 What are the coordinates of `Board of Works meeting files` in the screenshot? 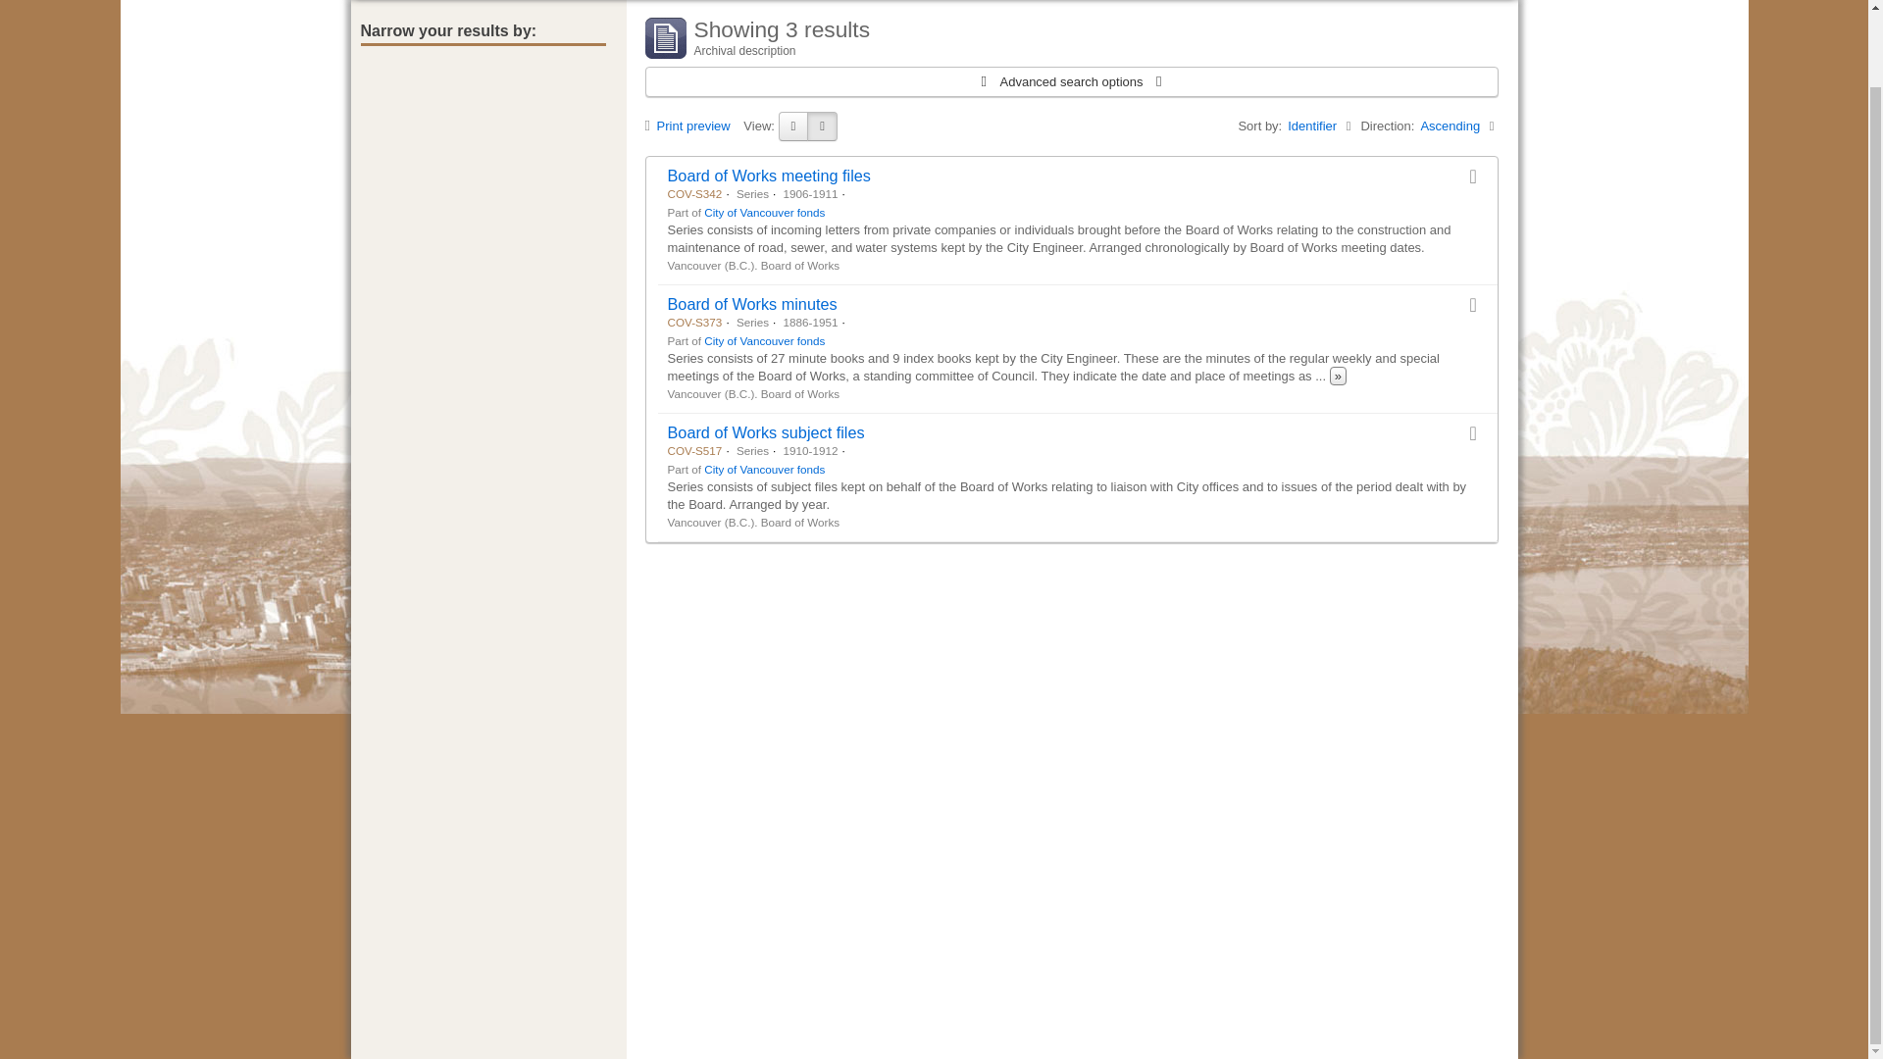 It's located at (768, 175).